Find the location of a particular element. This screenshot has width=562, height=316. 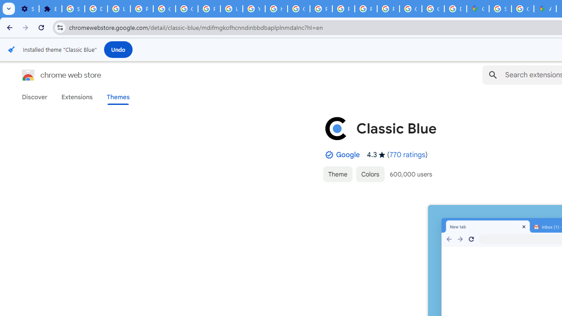

Sign in - Google Accounts is located at coordinates (500, 9).